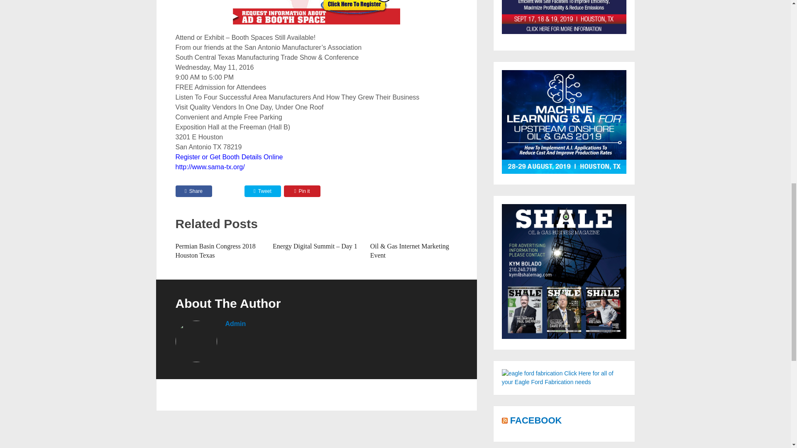 This screenshot has height=448, width=797. What do you see at coordinates (215, 251) in the screenshot?
I see `Permian Basin Congress 2018 Houston Texas` at bounding box center [215, 251].